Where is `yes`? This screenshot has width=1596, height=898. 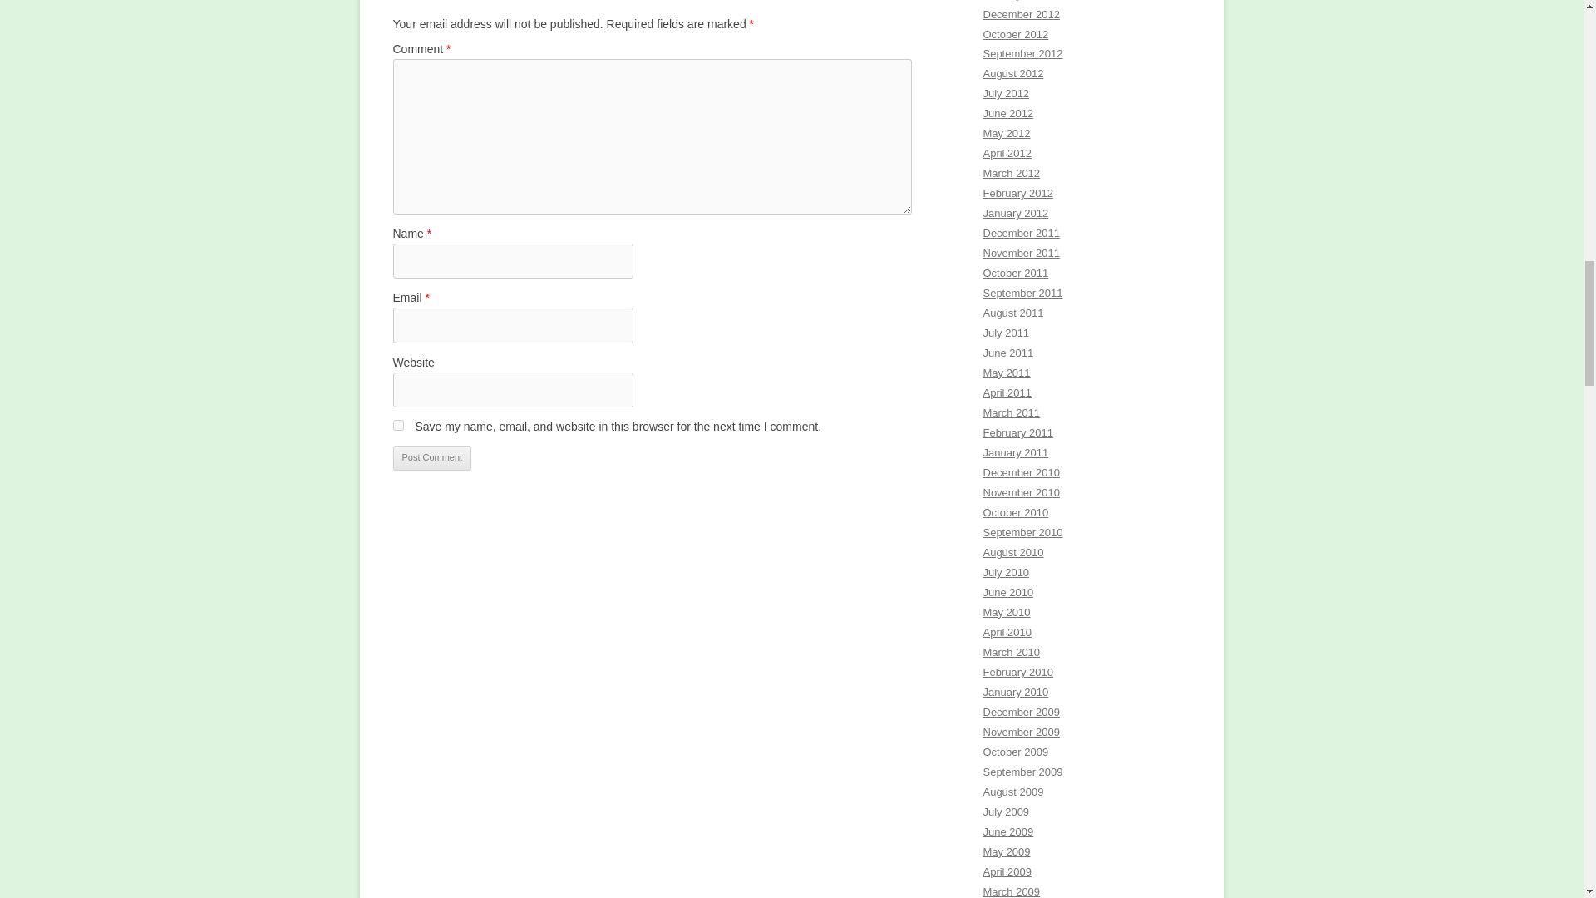 yes is located at coordinates (397, 426).